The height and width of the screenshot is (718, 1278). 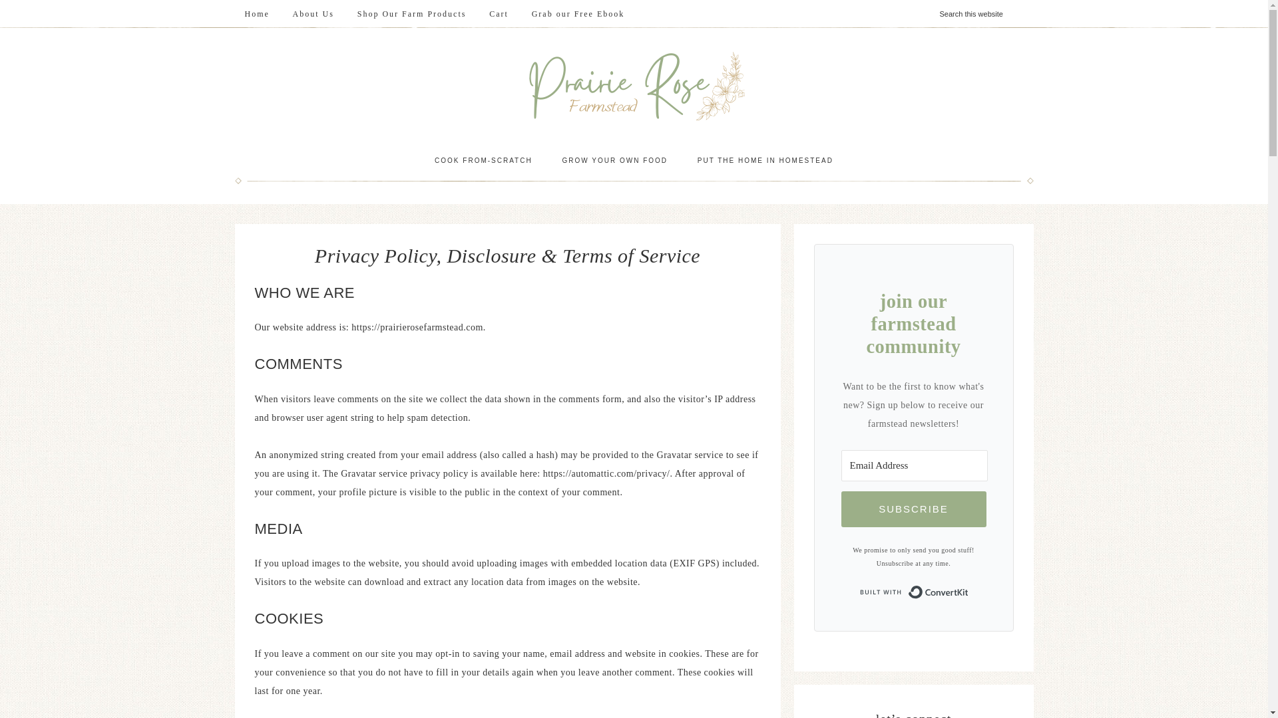 I want to click on Shop Our Farm Products, so click(x=412, y=14).